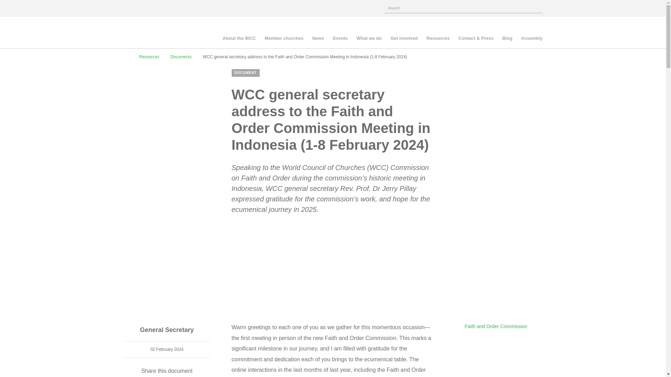 Image resolution: width=671 pixels, height=377 pixels. I want to click on General Secretary, so click(166, 330).